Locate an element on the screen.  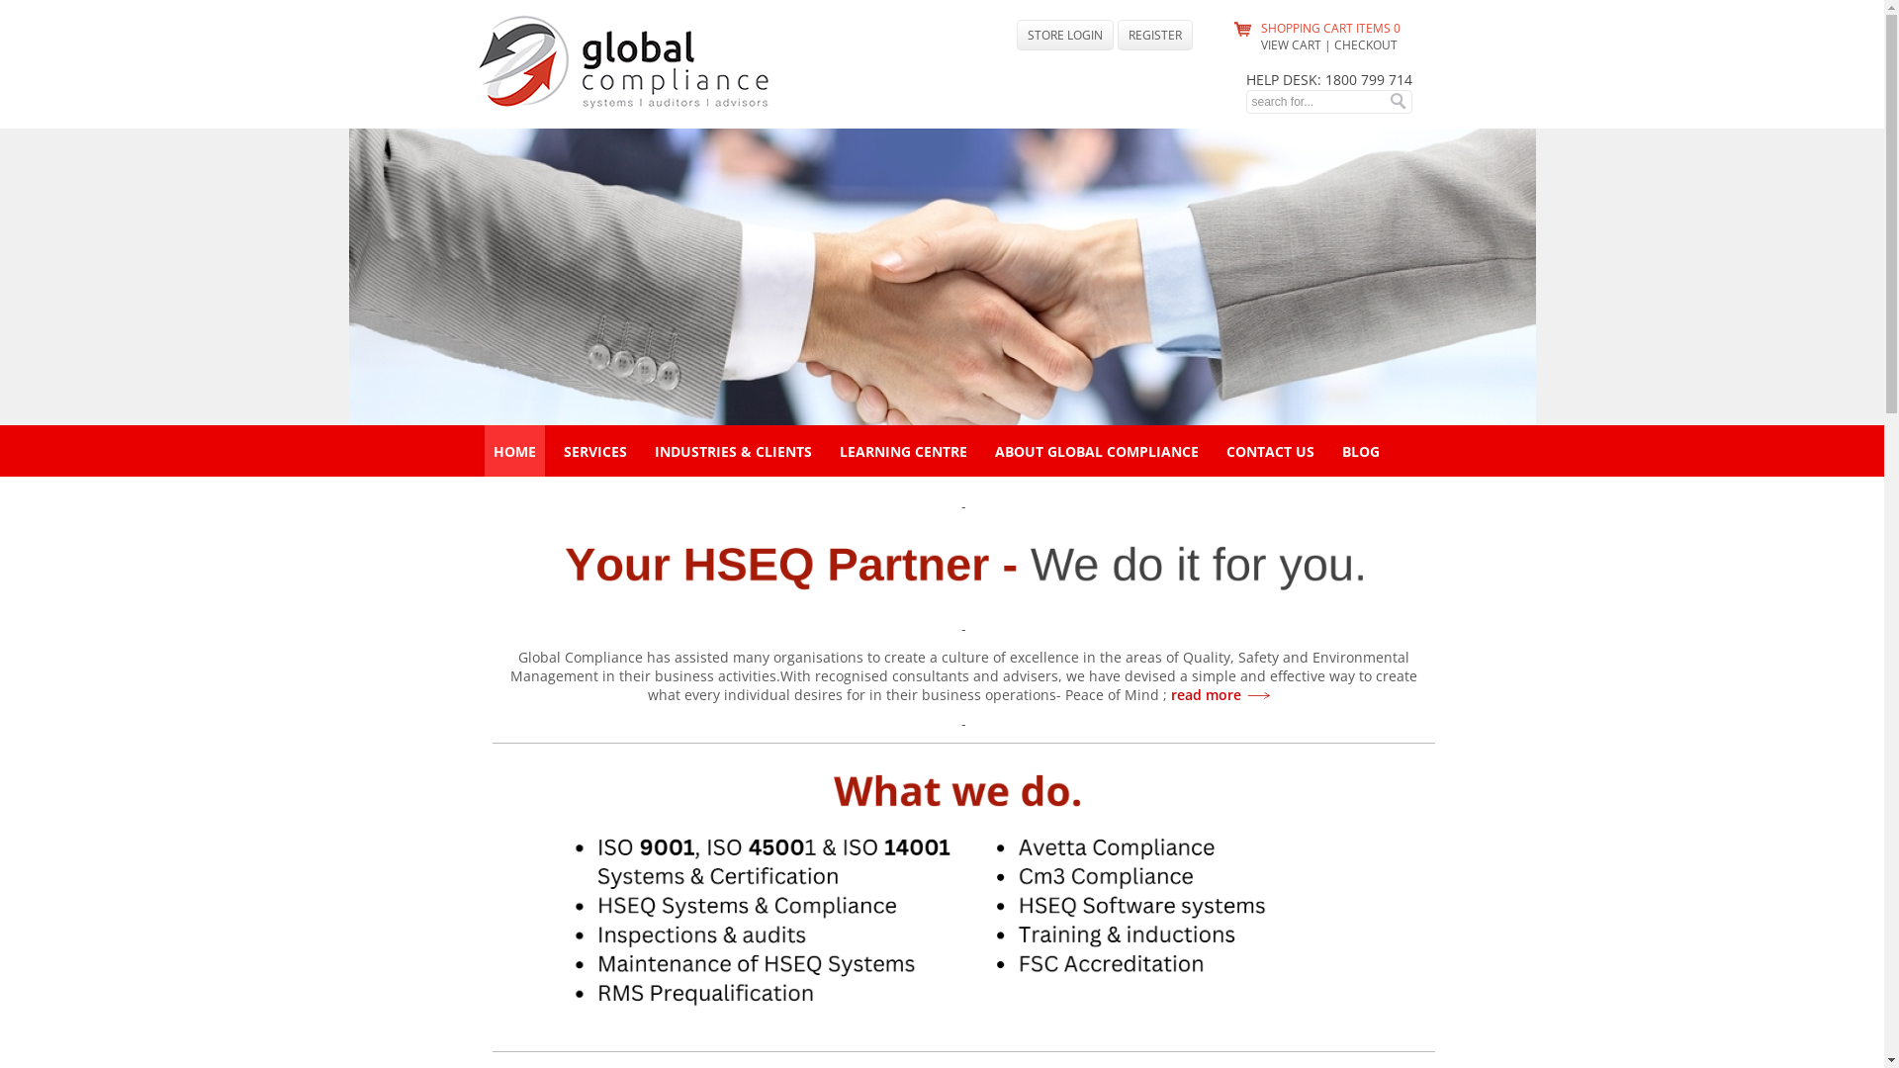
HOME is located at coordinates (514, 451).